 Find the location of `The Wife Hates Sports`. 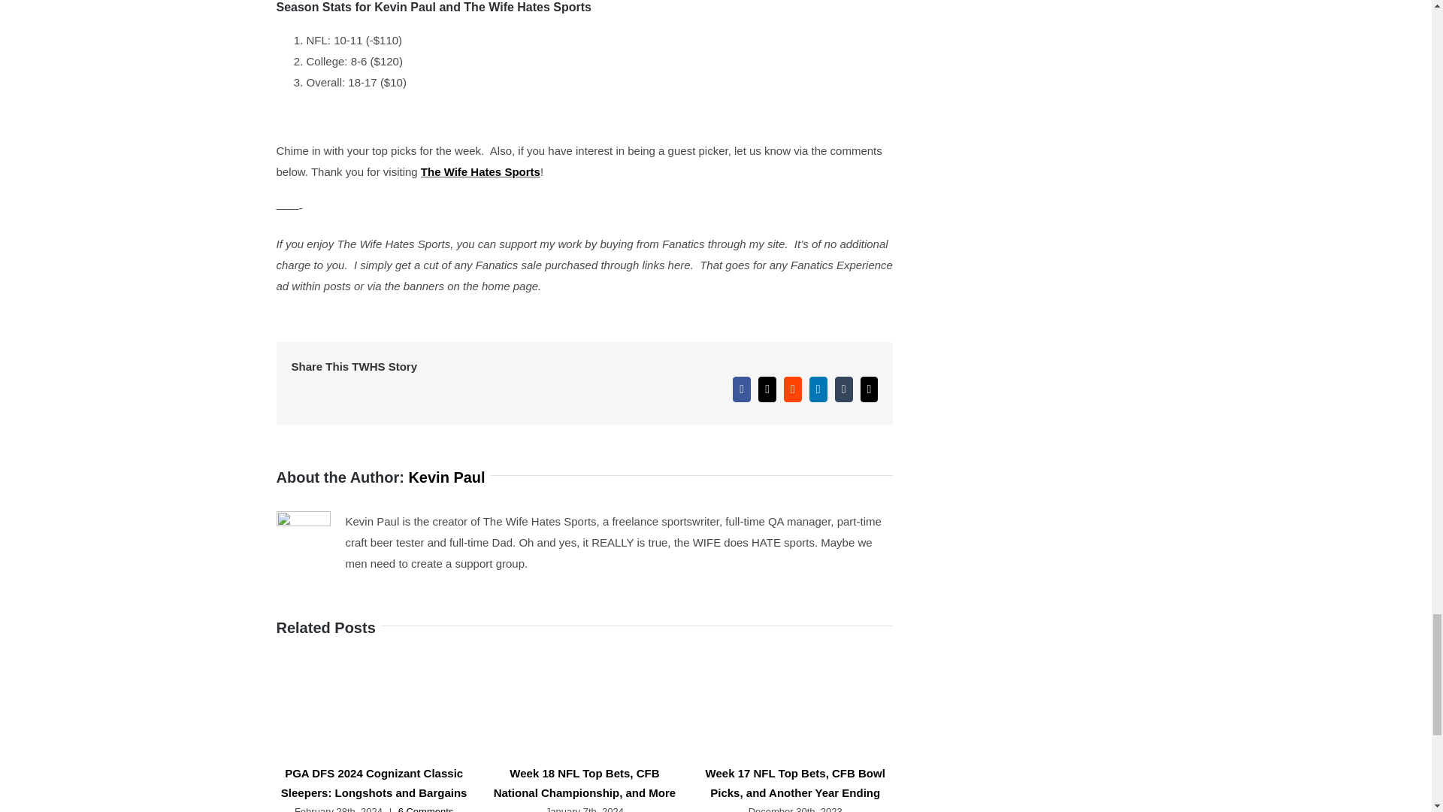

The Wife Hates Sports is located at coordinates (480, 171).